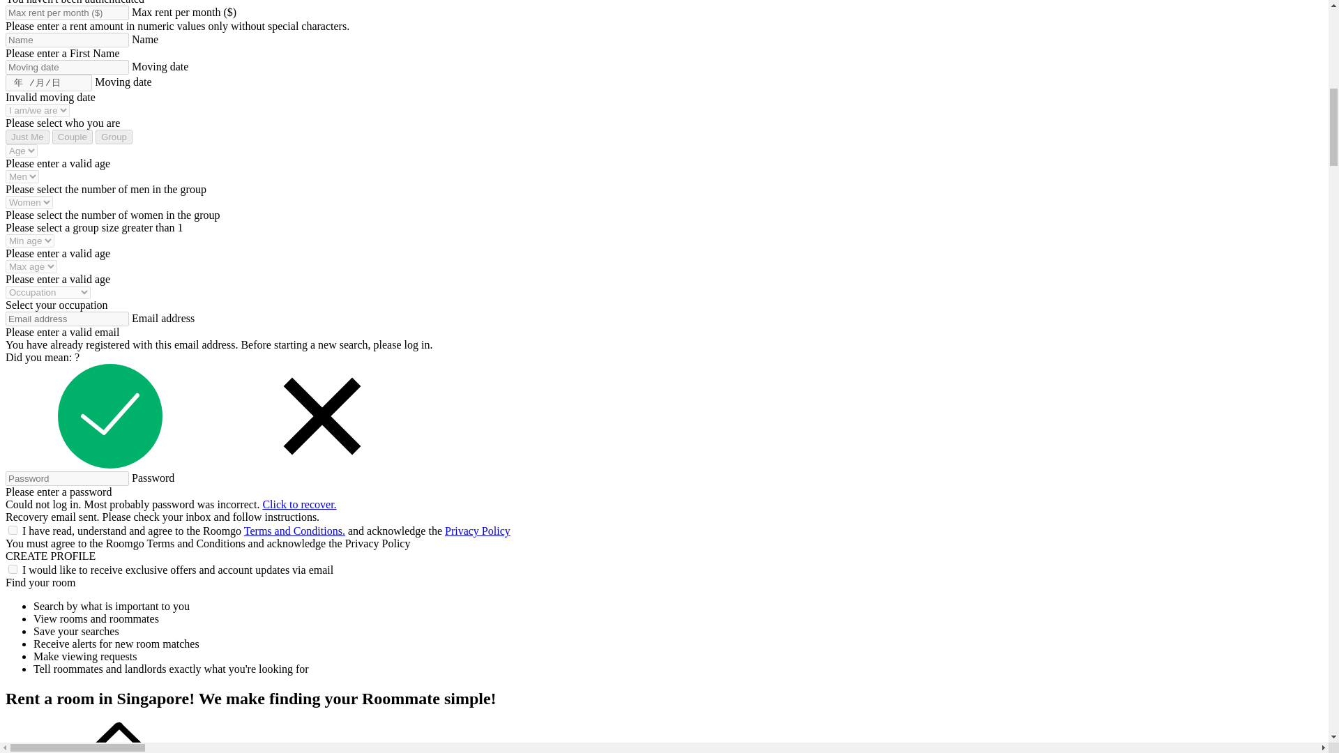 Image resolution: width=1339 pixels, height=753 pixels. What do you see at coordinates (477, 531) in the screenshot?
I see `Privacy Policy` at bounding box center [477, 531].